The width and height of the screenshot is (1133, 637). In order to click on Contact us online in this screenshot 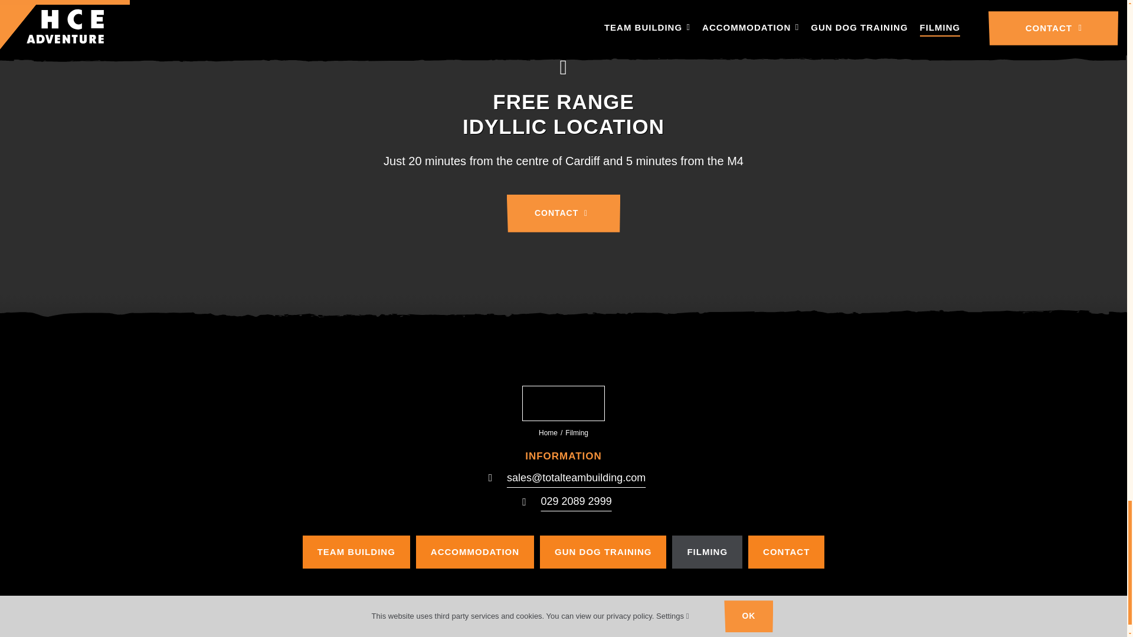, I will do `click(563, 214)`.